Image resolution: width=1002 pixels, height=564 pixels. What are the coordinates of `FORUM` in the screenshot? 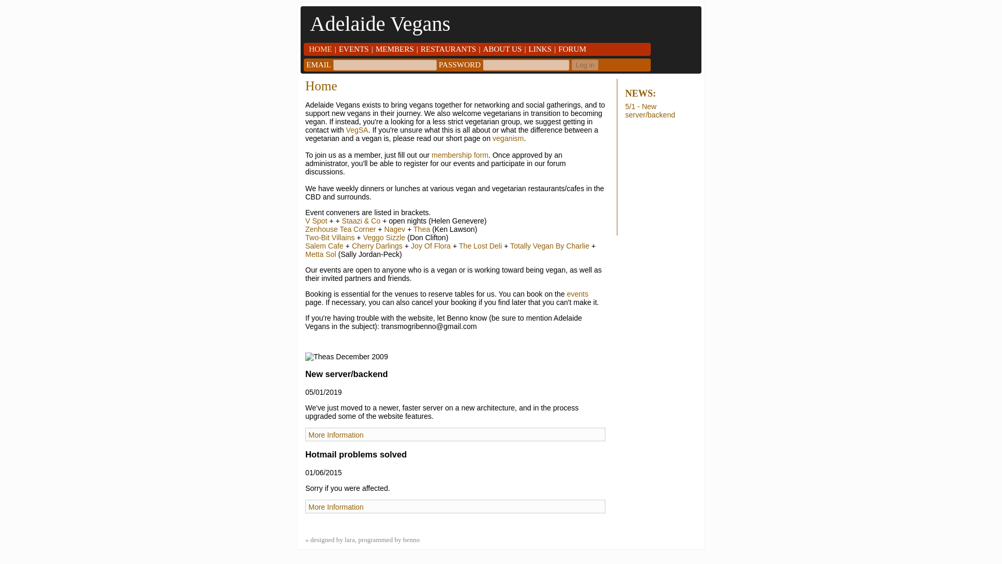 It's located at (572, 49).